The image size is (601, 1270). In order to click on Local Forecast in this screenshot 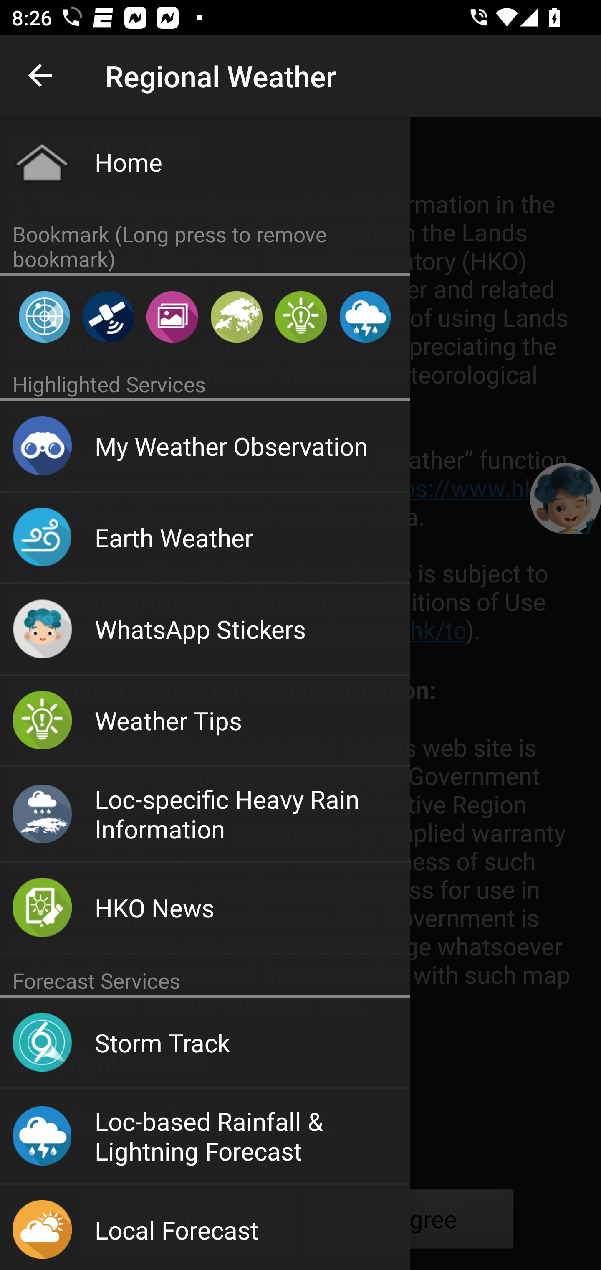, I will do `click(205, 1227)`.